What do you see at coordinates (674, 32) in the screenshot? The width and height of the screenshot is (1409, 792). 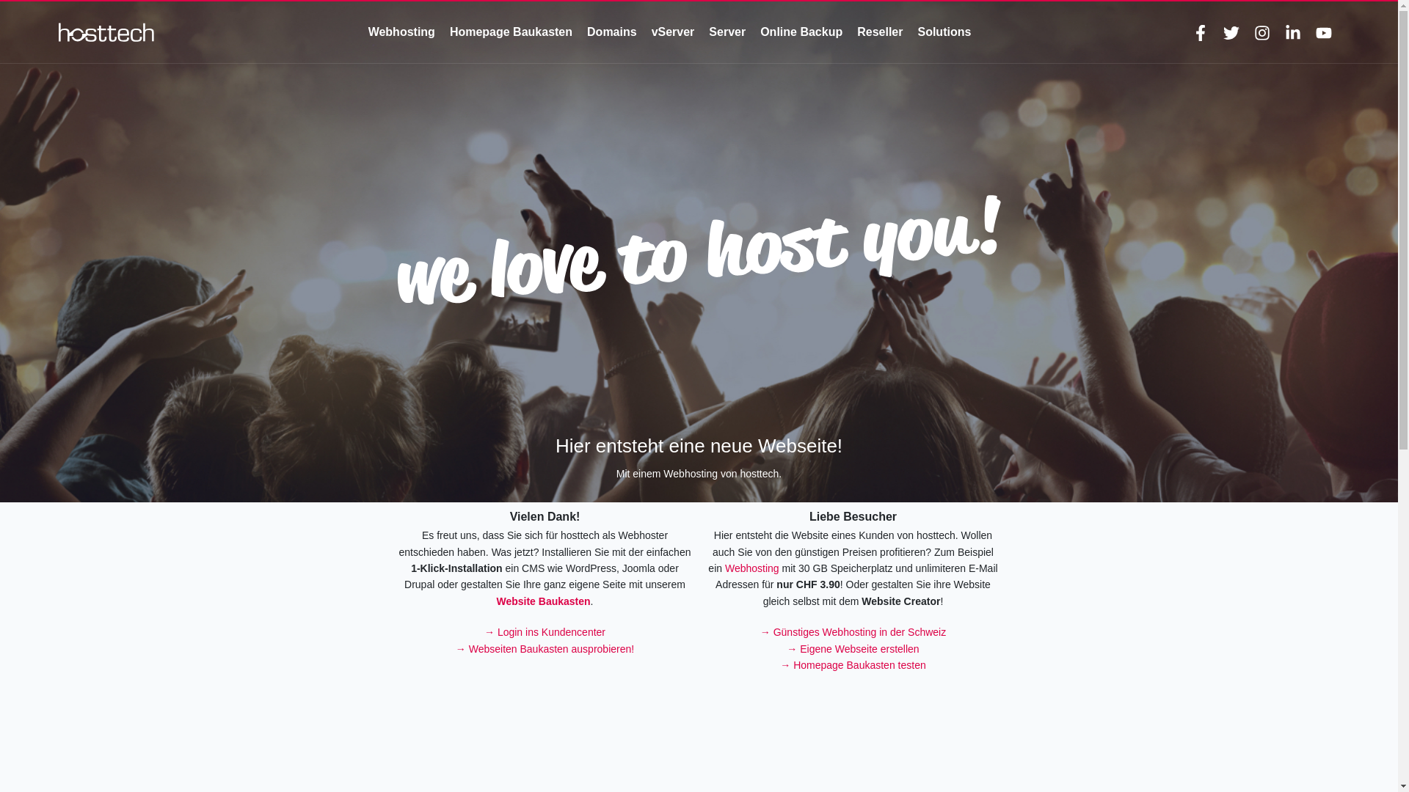 I see `vServer` at bounding box center [674, 32].